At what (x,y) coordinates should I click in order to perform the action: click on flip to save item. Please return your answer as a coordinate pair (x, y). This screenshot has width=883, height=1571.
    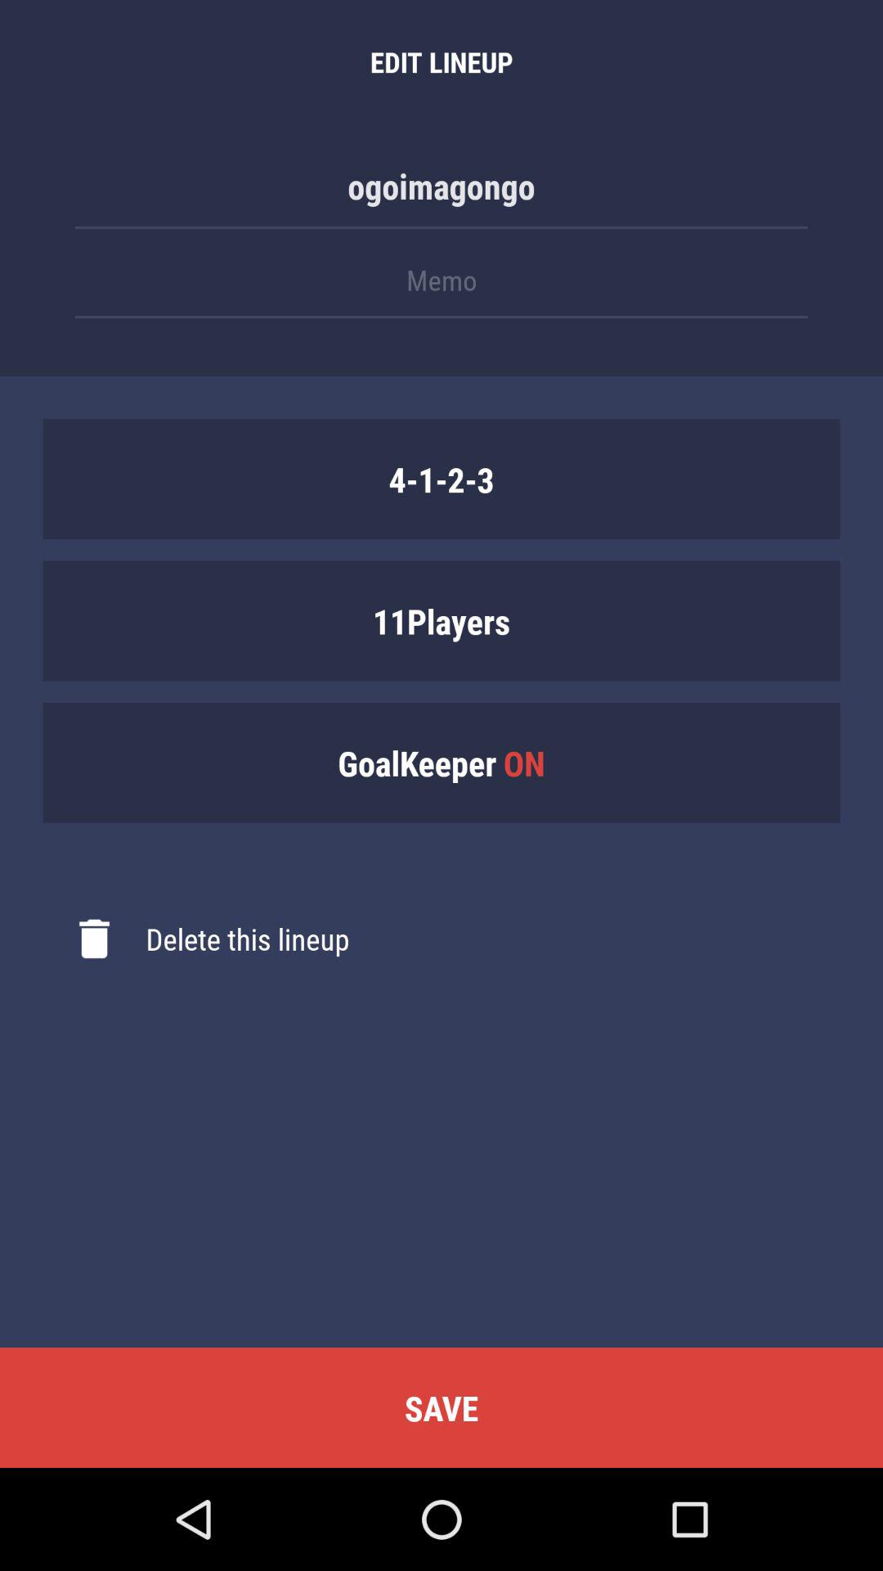
    Looking at the image, I should click on (441, 1407).